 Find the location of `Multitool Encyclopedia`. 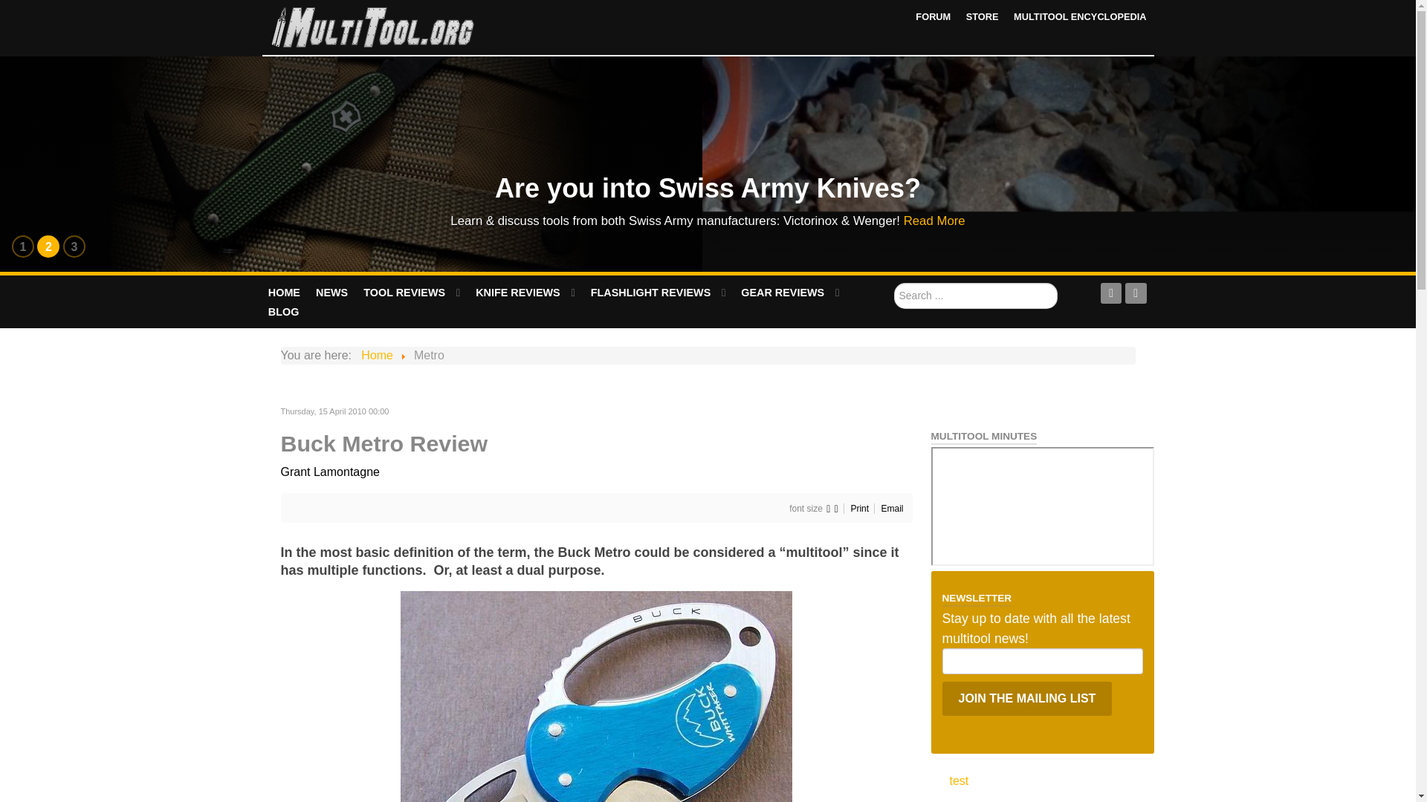

Multitool Encyclopedia is located at coordinates (1079, 16).